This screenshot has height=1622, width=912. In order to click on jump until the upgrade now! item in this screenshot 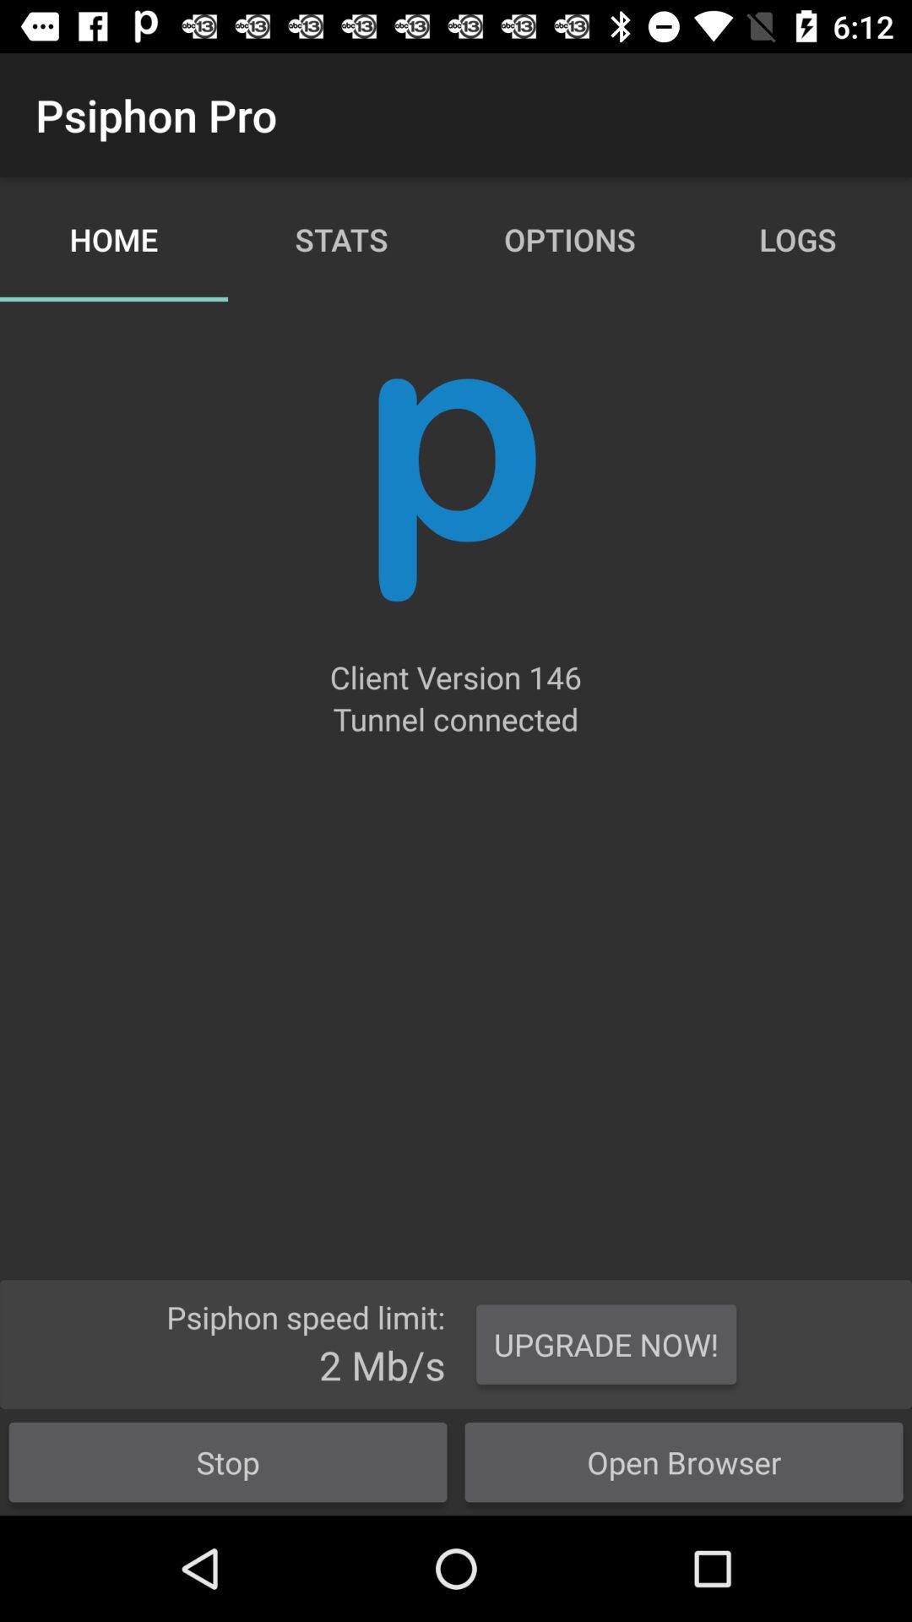, I will do `click(606, 1344)`.